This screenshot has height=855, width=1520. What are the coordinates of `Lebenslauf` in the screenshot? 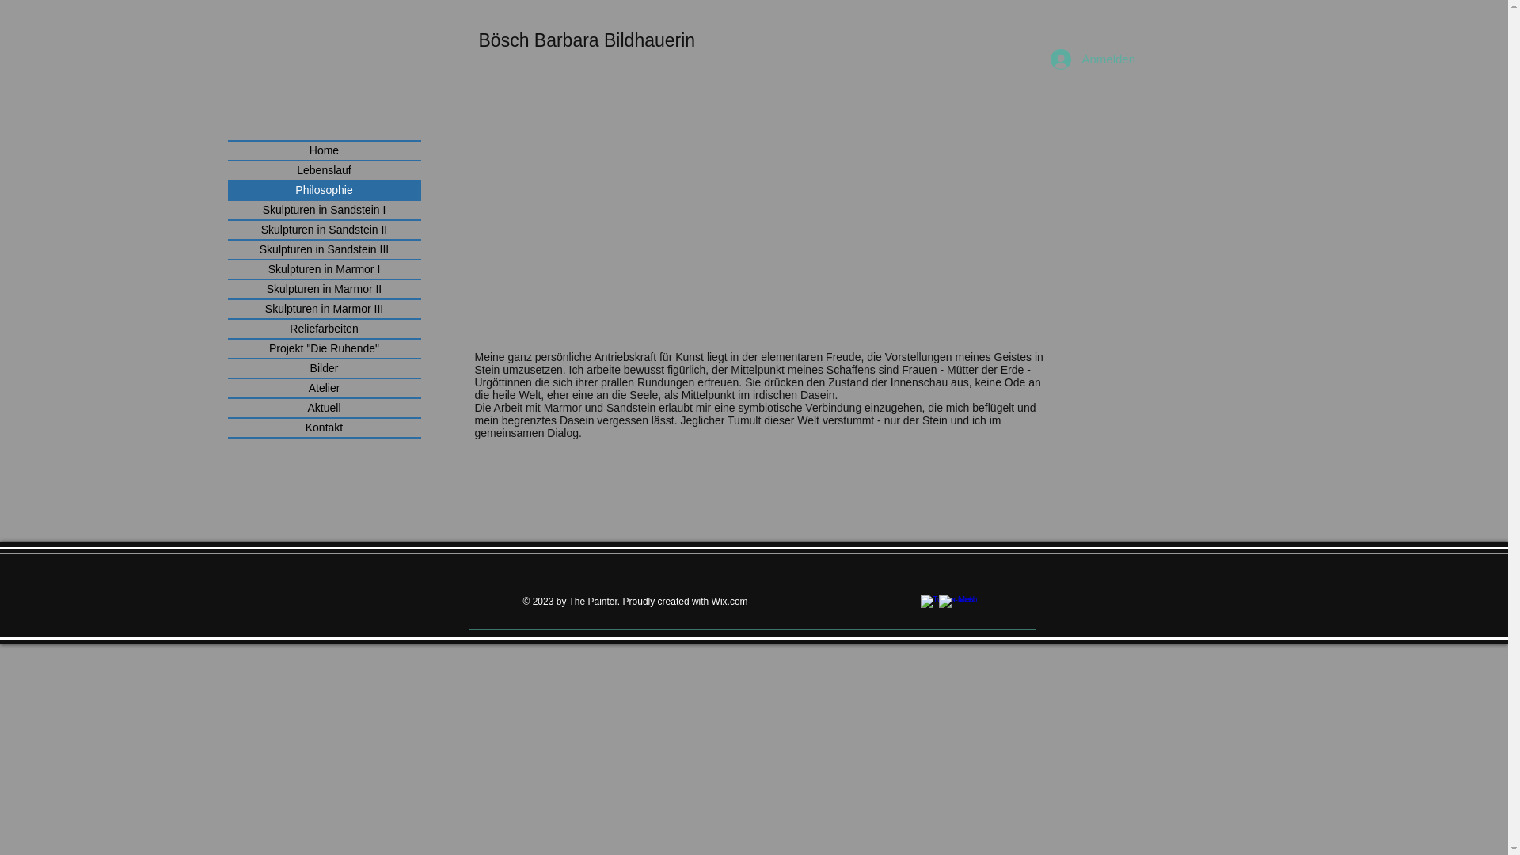 It's located at (325, 171).